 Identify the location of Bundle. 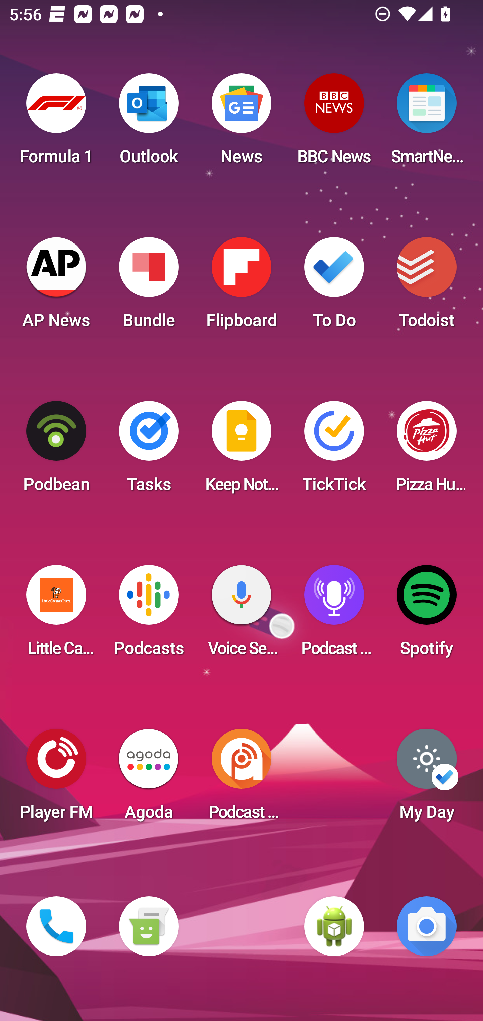
(149, 287).